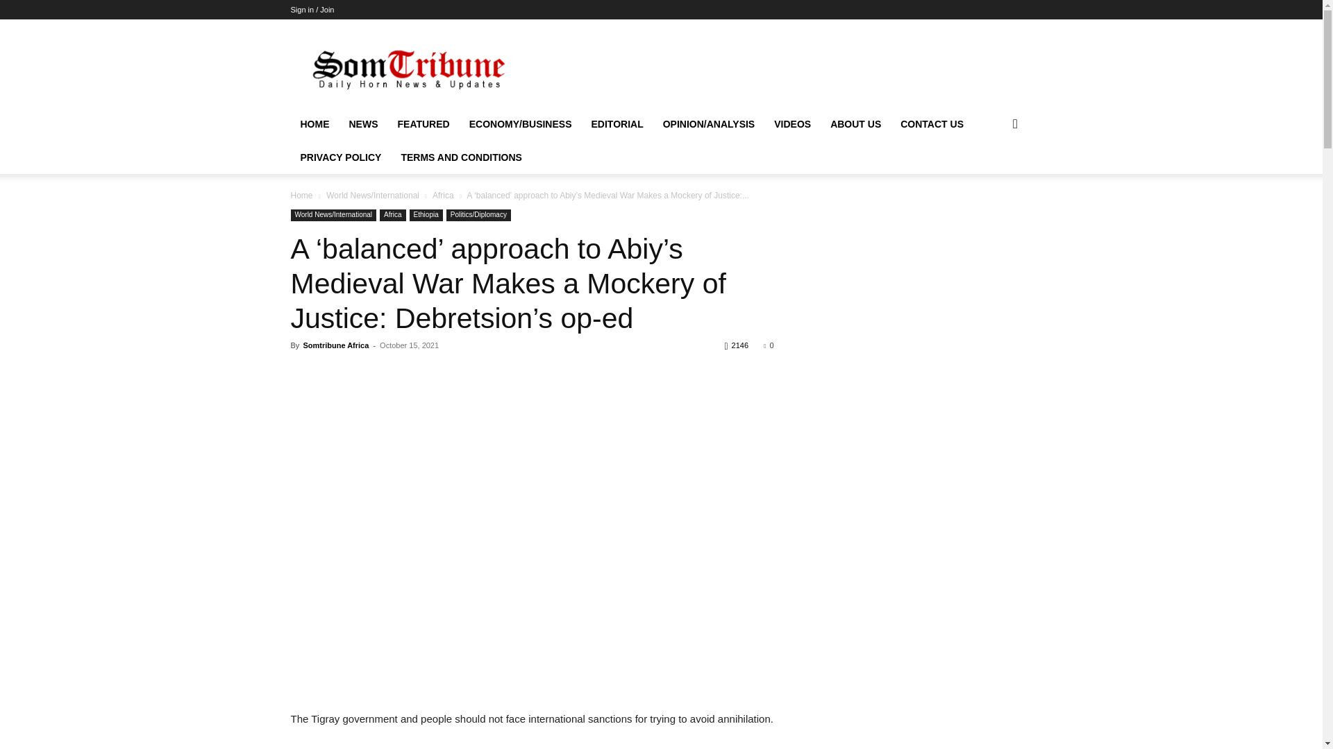 The height and width of the screenshot is (749, 1333). What do you see at coordinates (314, 124) in the screenshot?
I see `HOME` at bounding box center [314, 124].